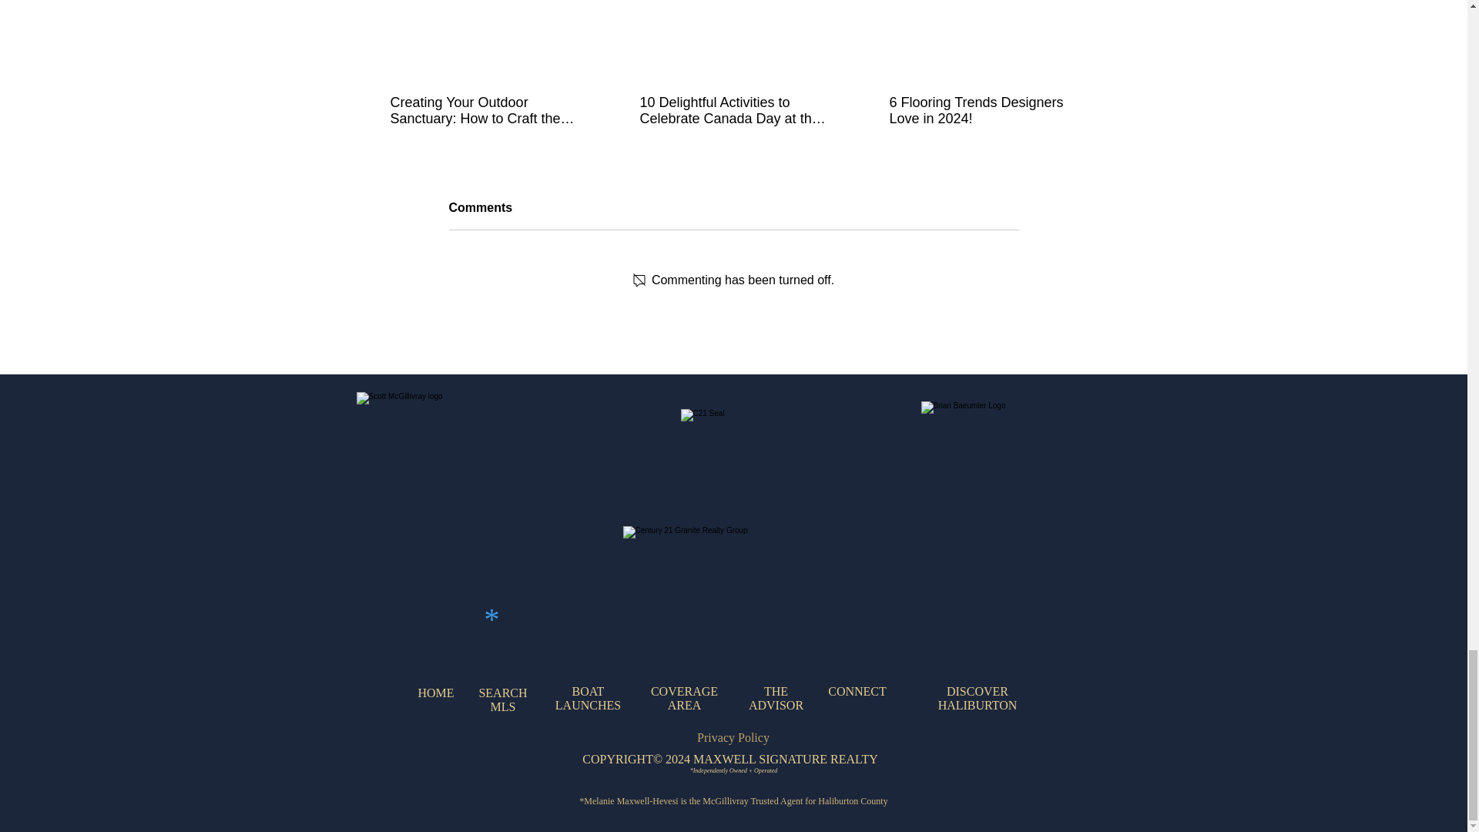 This screenshot has width=1479, height=832. What do you see at coordinates (589, 698) in the screenshot?
I see `BOAT LAUNCHES` at bounding box center [589, 698].